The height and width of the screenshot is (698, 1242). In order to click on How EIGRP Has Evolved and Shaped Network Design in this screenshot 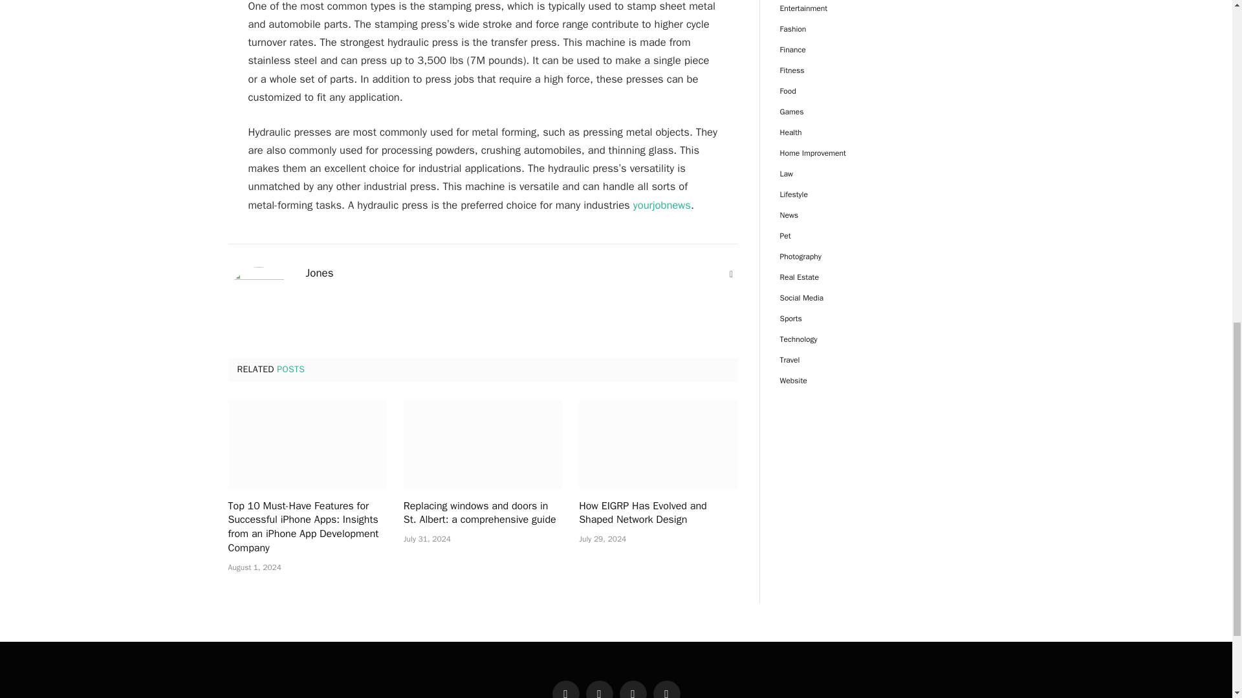, I will do `click(658, 513)`.